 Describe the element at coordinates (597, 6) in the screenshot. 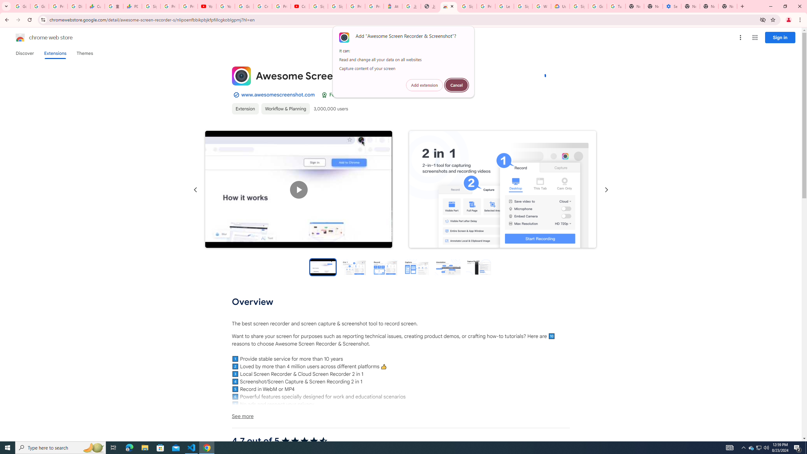

I see `Google Account Help` at that location.